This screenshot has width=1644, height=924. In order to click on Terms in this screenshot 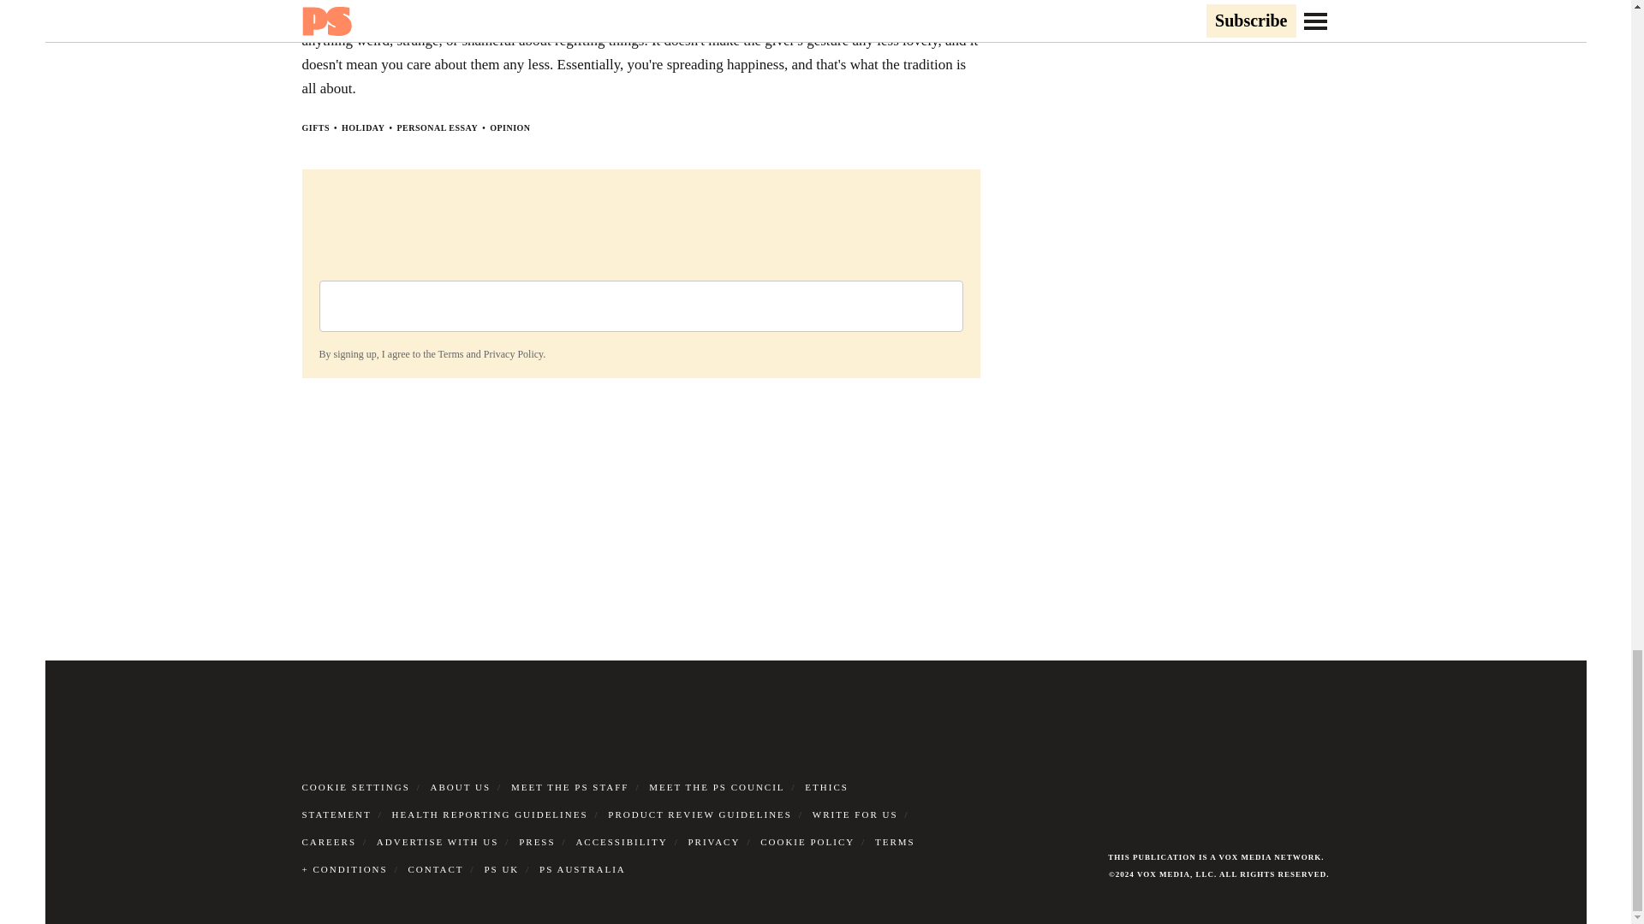, I will do `click(450, 354)`.